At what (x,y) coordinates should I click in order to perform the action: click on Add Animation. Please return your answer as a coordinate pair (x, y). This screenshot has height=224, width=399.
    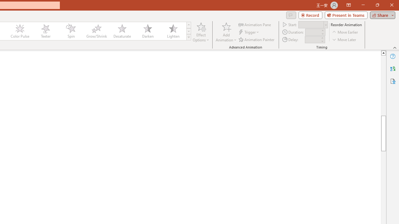
    Looking at the image, I should click on (226, 32).